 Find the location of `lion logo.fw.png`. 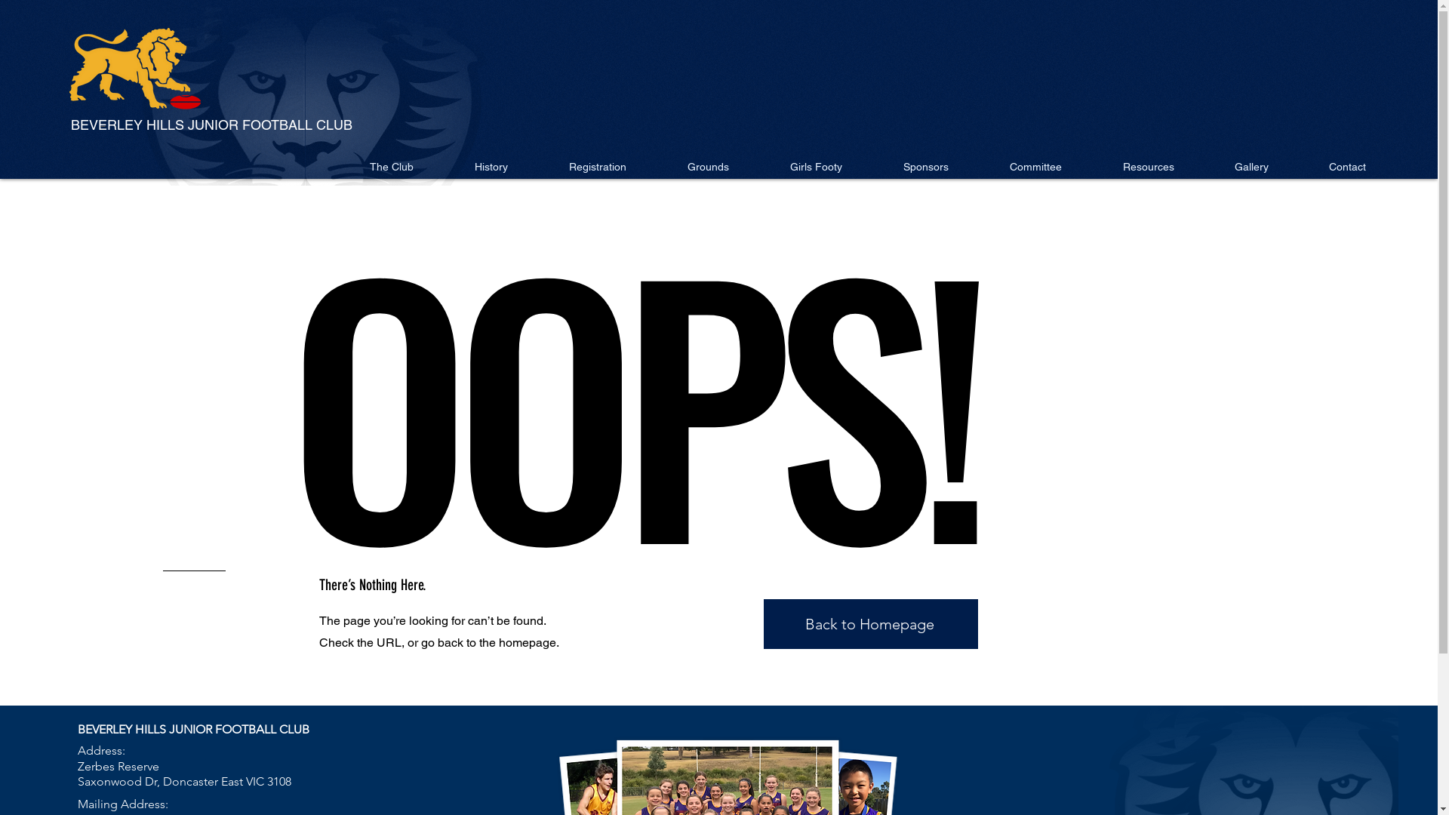

lion logo.fw.png is located at coordinates (135, 77).